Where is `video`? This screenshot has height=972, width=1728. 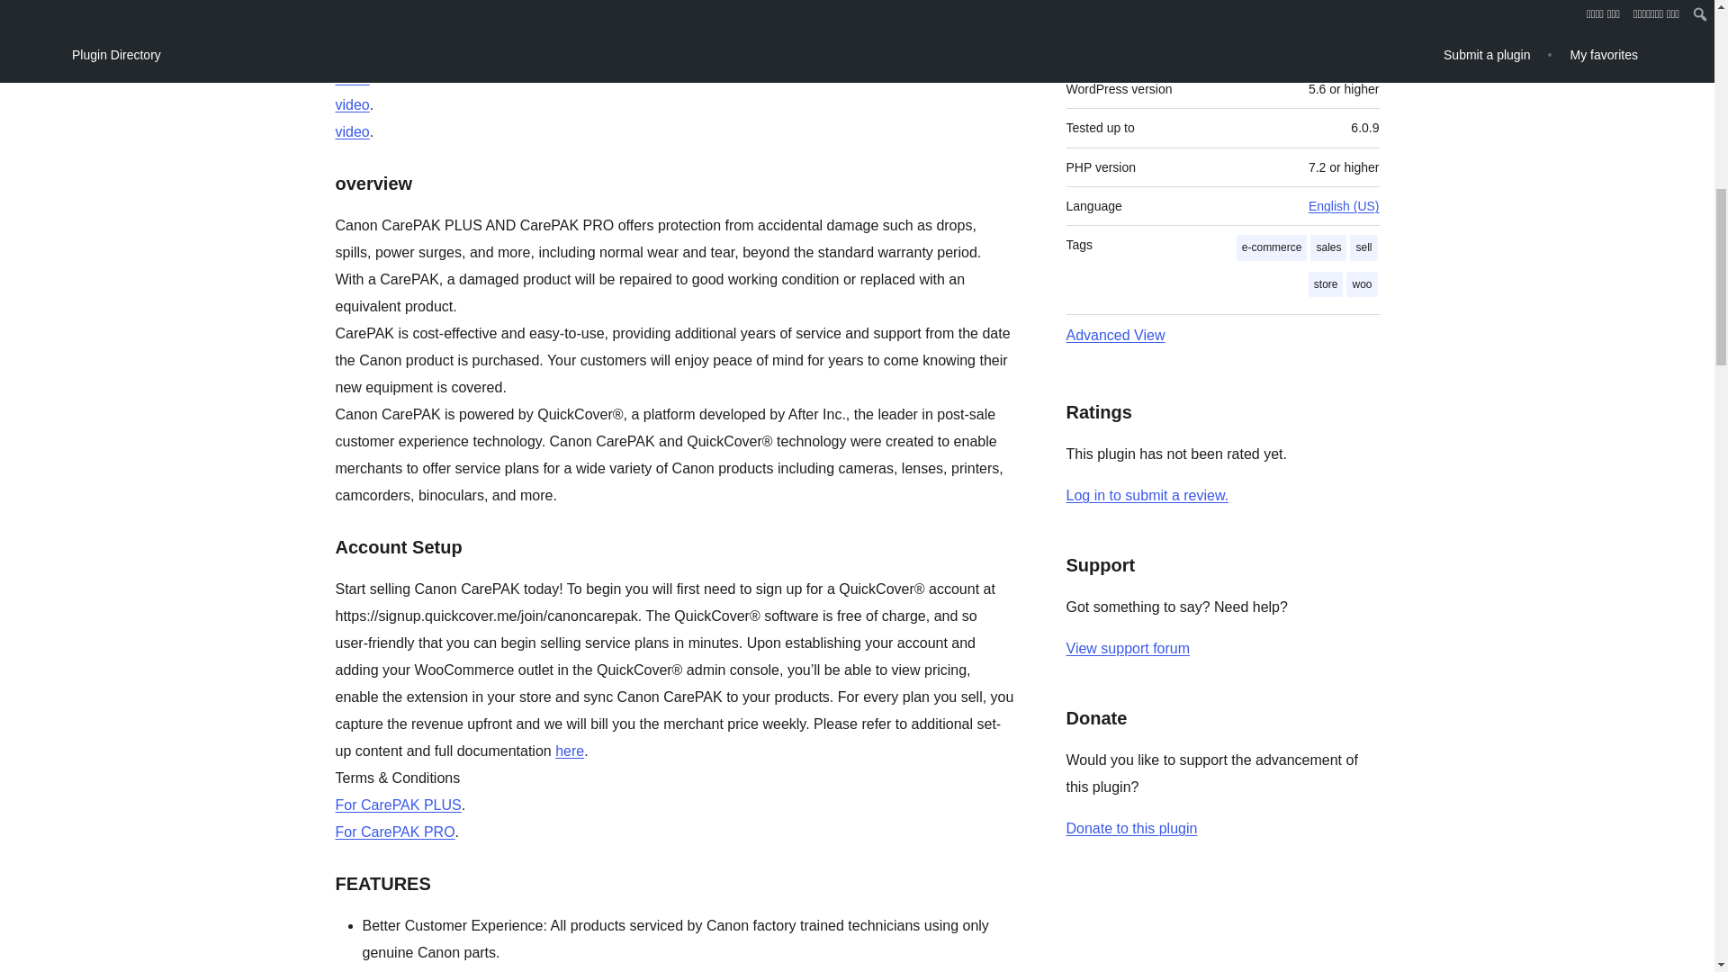 video is located at coordinates (352, 77).